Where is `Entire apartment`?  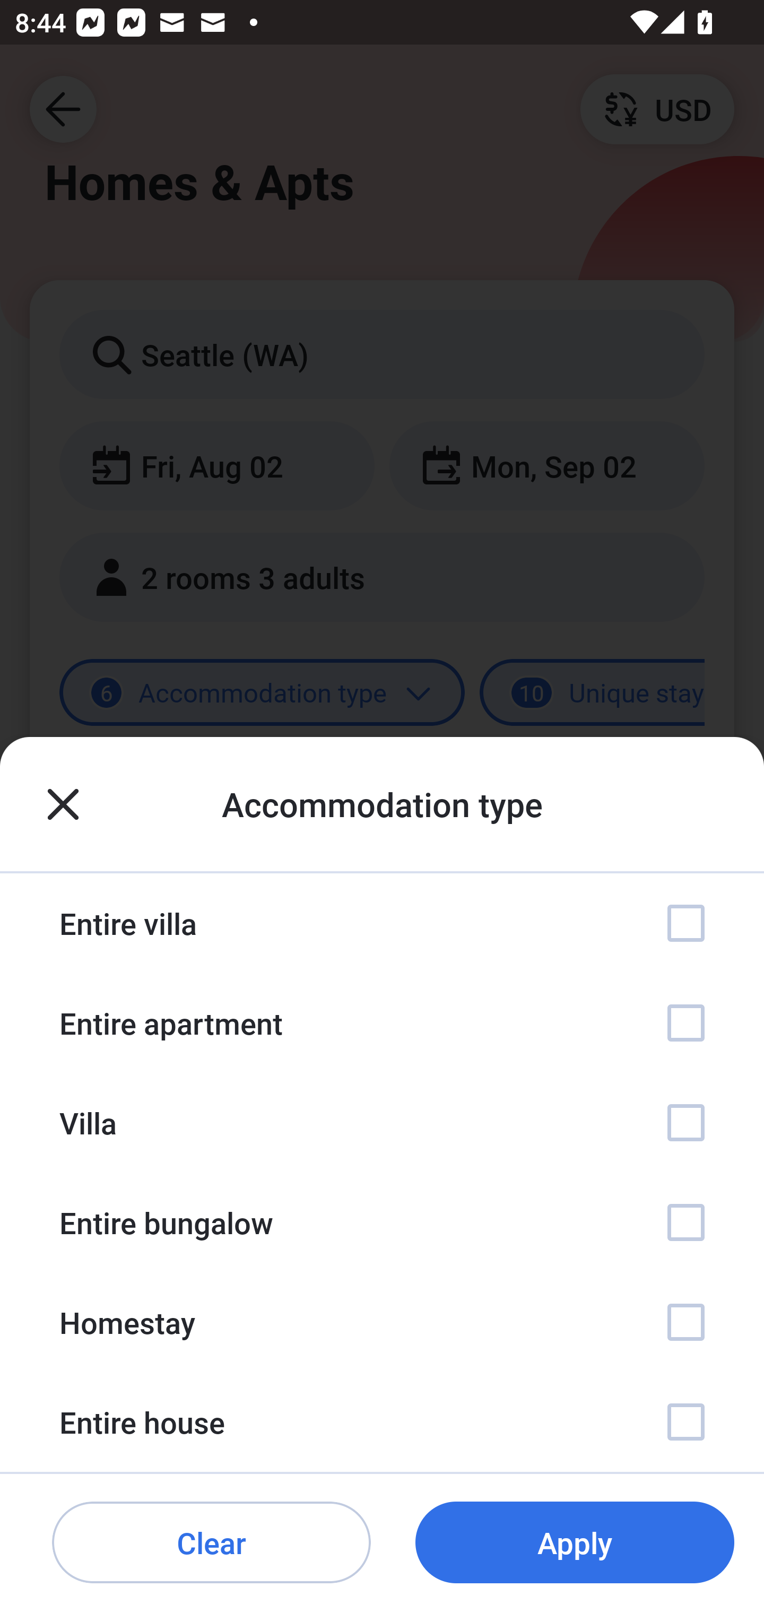 Entire apartment is located at coordinates (382, 1023).